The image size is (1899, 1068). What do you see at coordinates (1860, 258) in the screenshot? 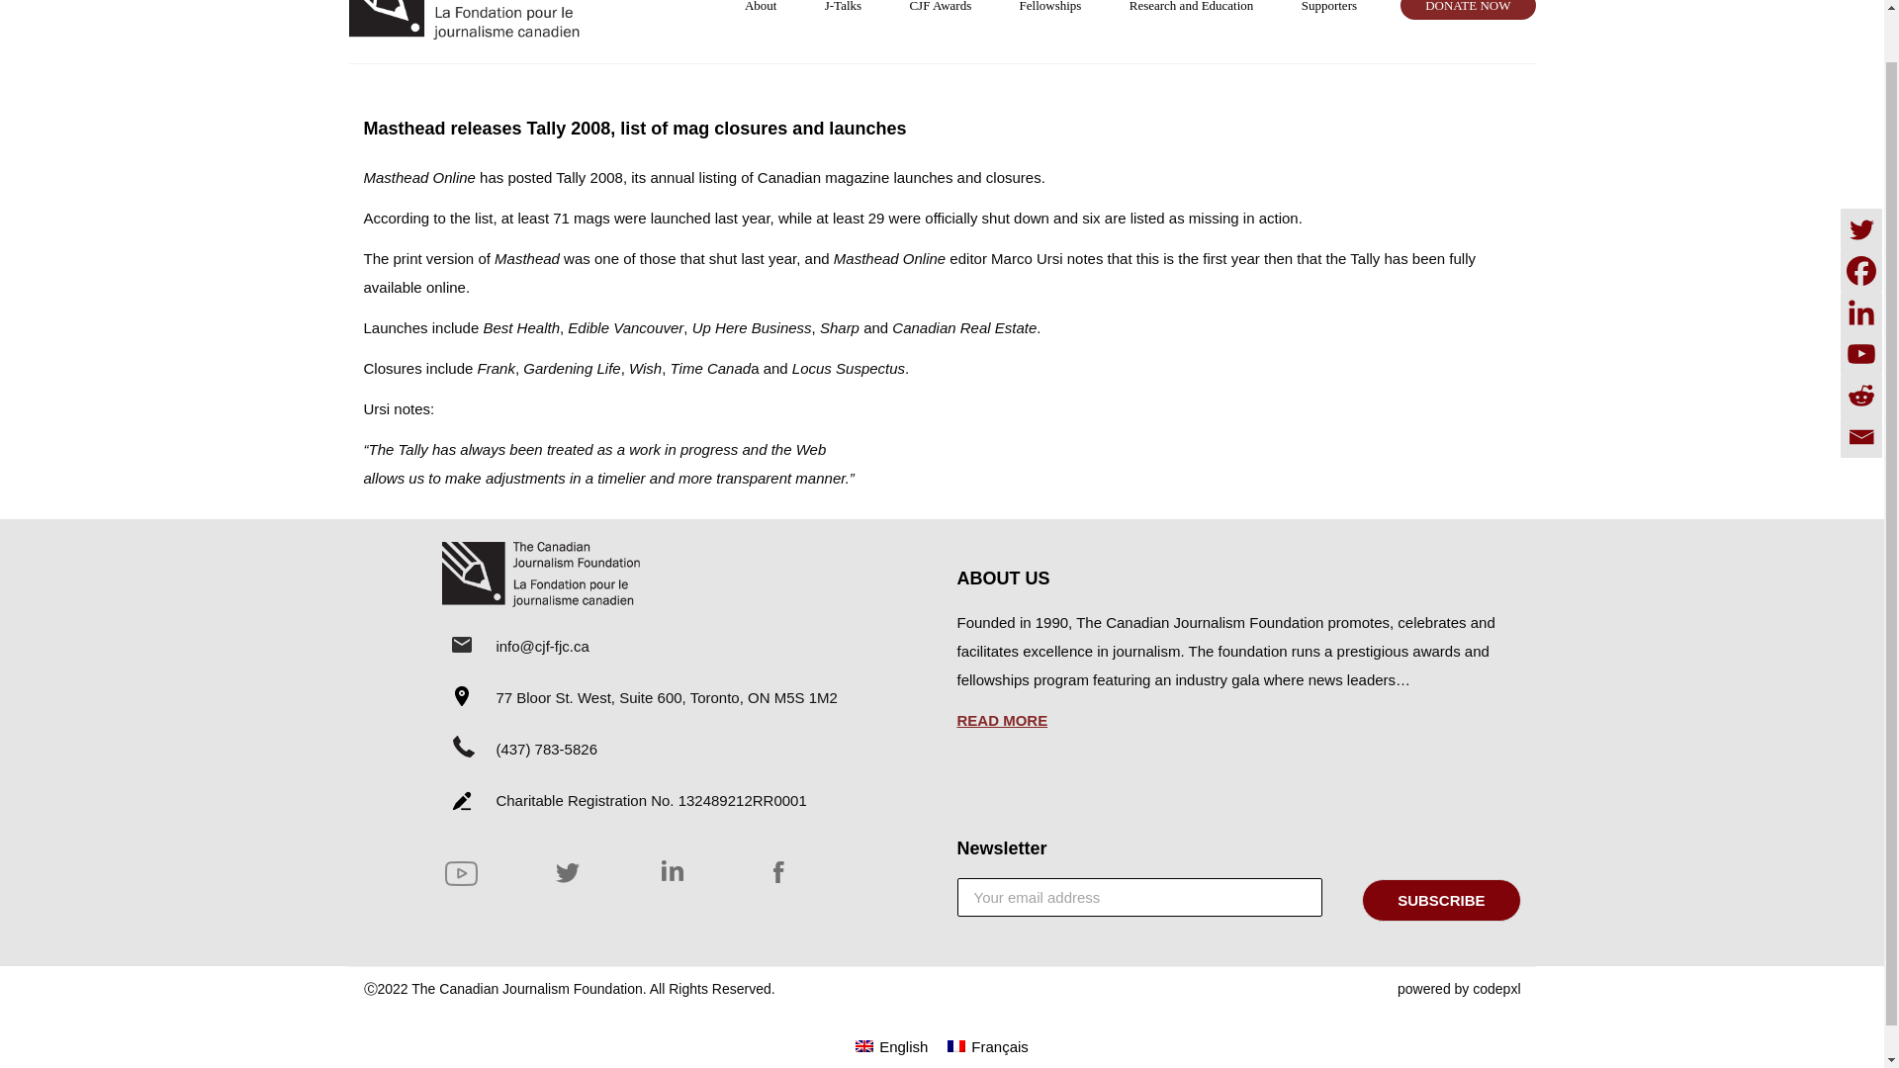
I see `Linkedin` at bounding box center [1860, 258].